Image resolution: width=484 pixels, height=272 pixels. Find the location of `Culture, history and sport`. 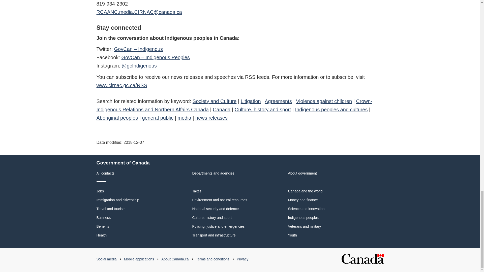

Culture, history and sport is located at coordinates (263, 110).